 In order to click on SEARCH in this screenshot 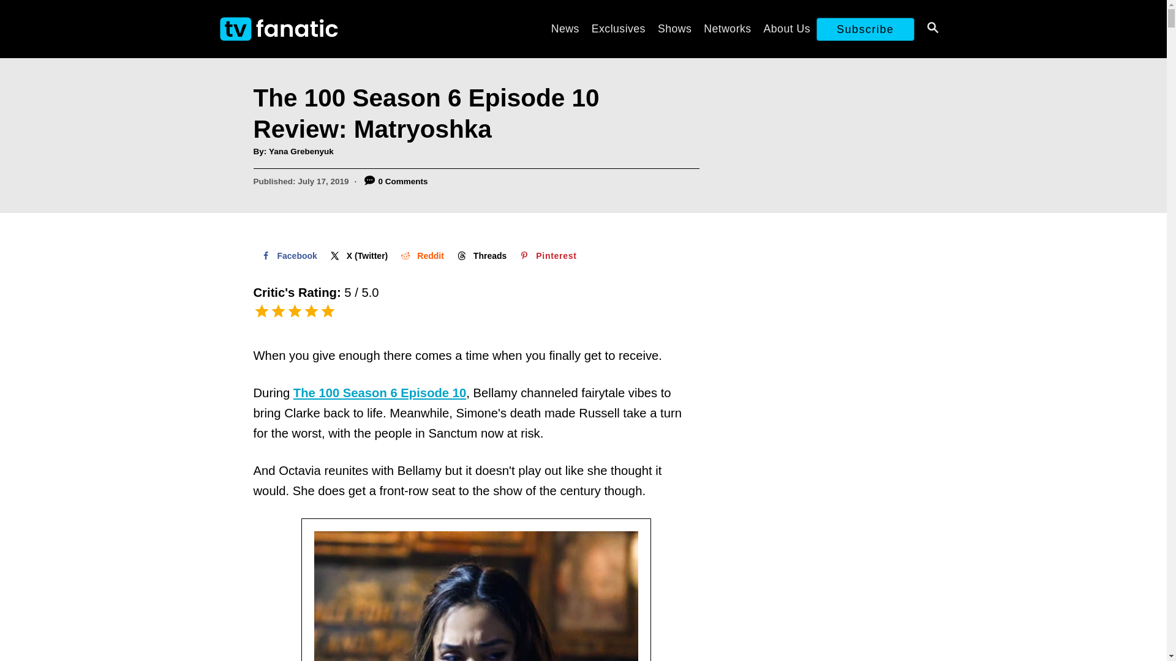, I will do `click(932, 29)`.